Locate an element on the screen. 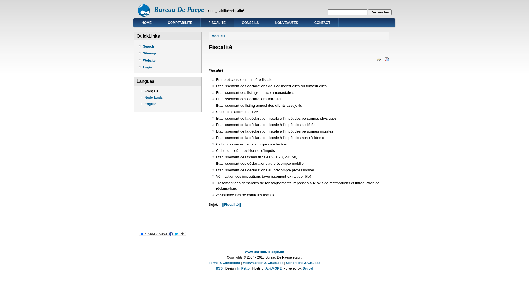 Image resolution: width=529 pixels, height=297 pixels. Accueil is located at coordinates (218, 36).